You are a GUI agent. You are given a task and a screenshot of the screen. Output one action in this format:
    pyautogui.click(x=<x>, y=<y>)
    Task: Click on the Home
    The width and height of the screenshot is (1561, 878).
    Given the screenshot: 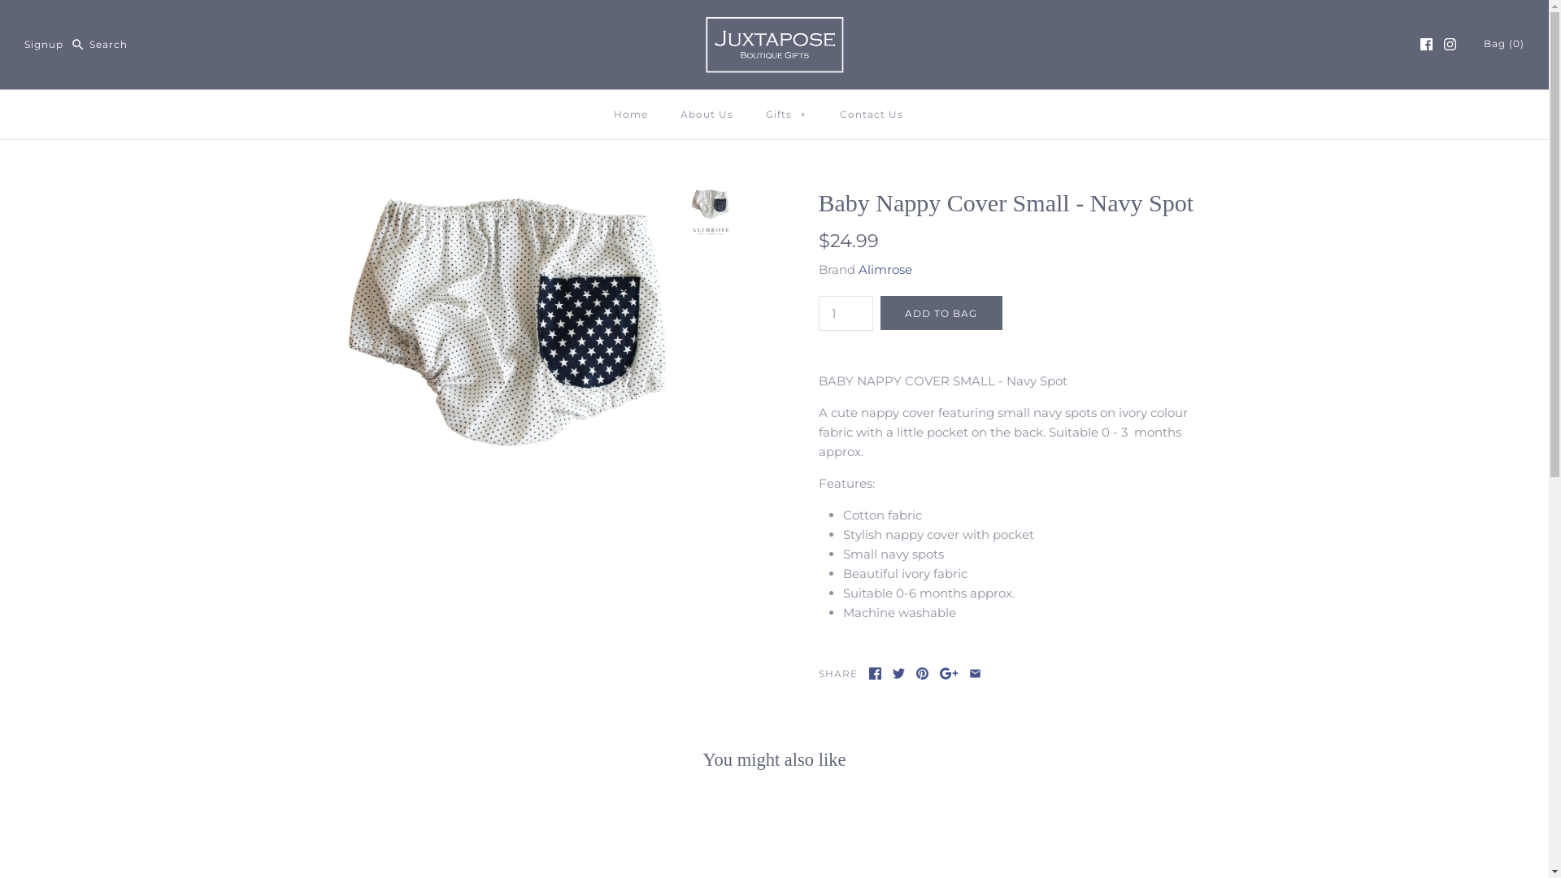 What is the action you would take?
    pyautogui.click(x=630, y=115)
    